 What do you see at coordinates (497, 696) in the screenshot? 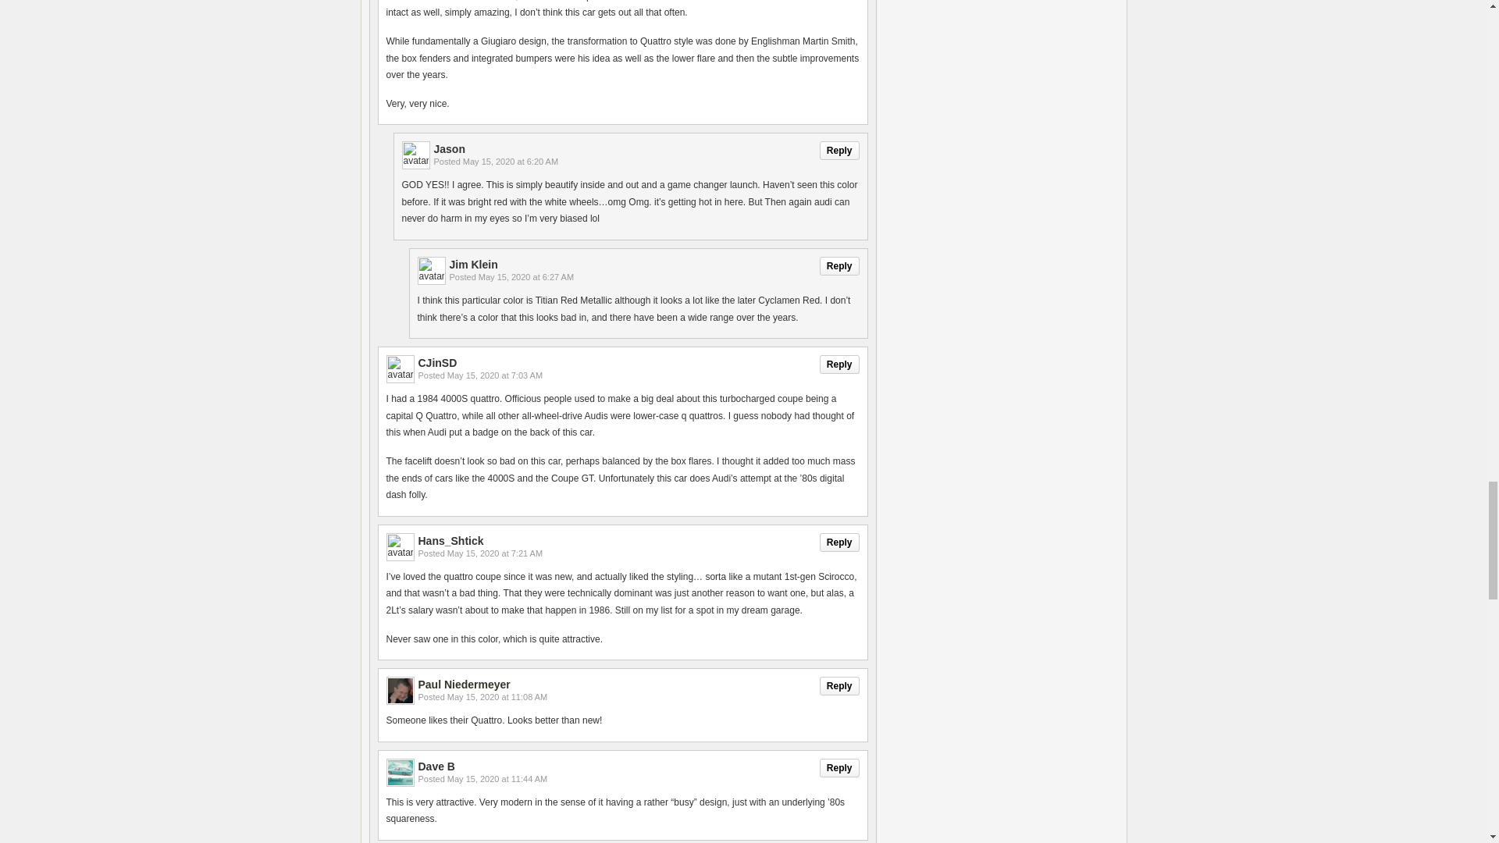
I see `2020-05-15T11:08:13-07:00` at bounding box center [497, 696].